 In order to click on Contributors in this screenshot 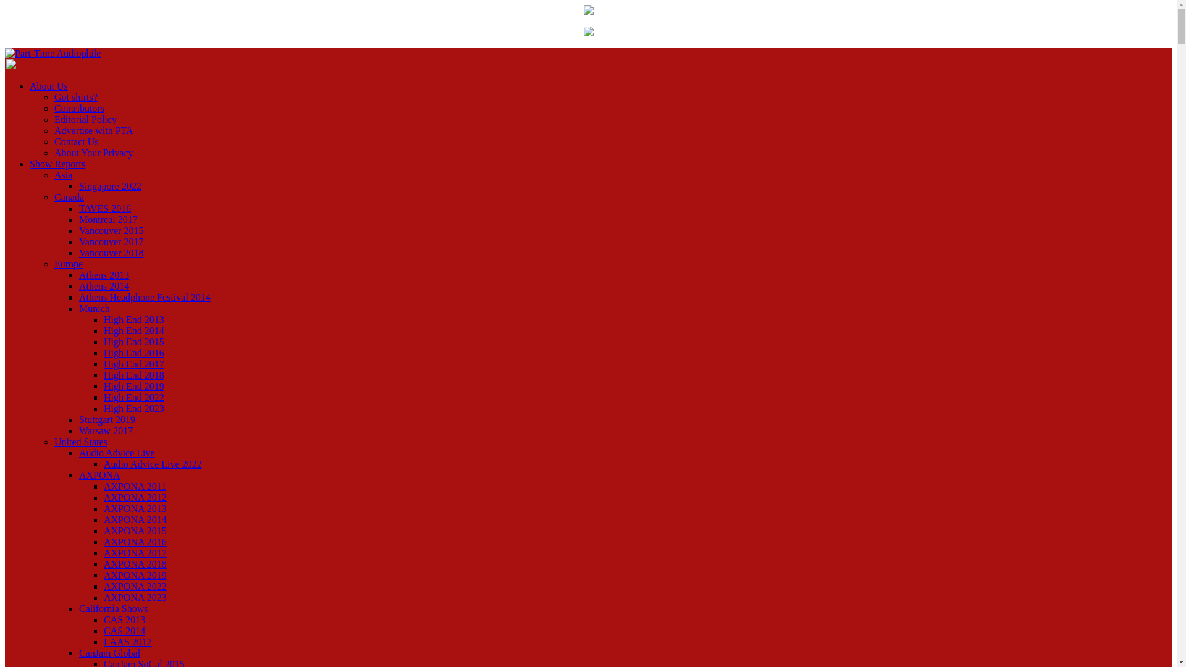, I will do `click(79, 108)`.